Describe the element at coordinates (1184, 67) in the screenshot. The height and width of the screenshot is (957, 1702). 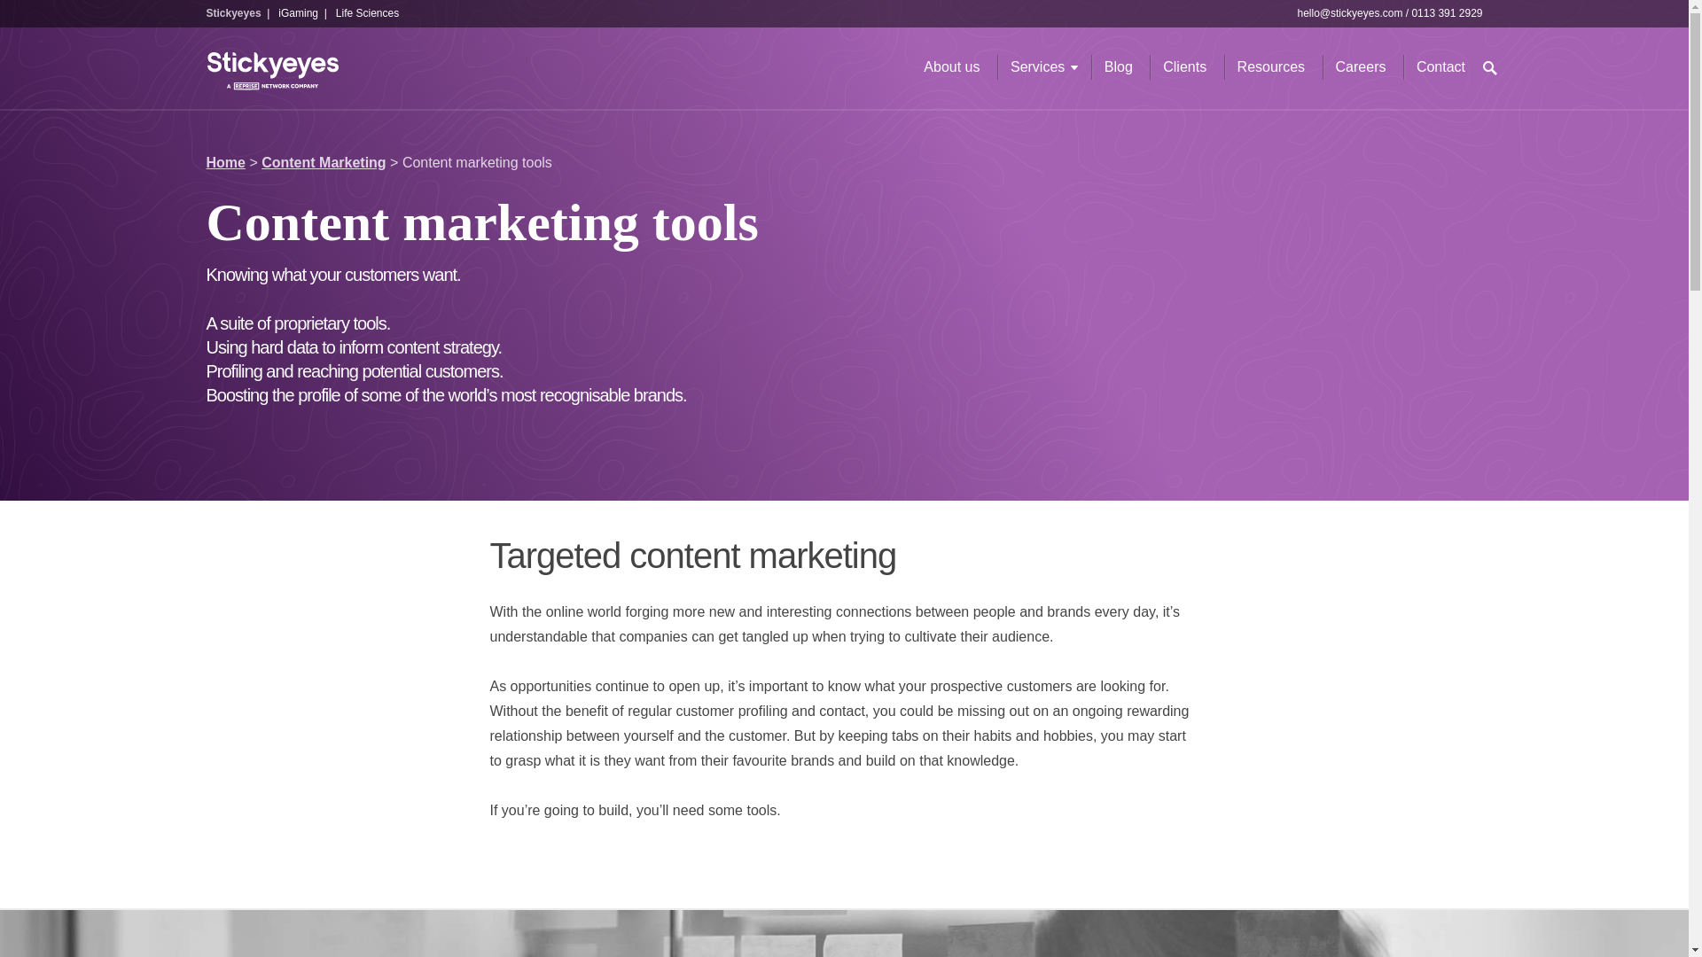
I see `Clients` at that location.